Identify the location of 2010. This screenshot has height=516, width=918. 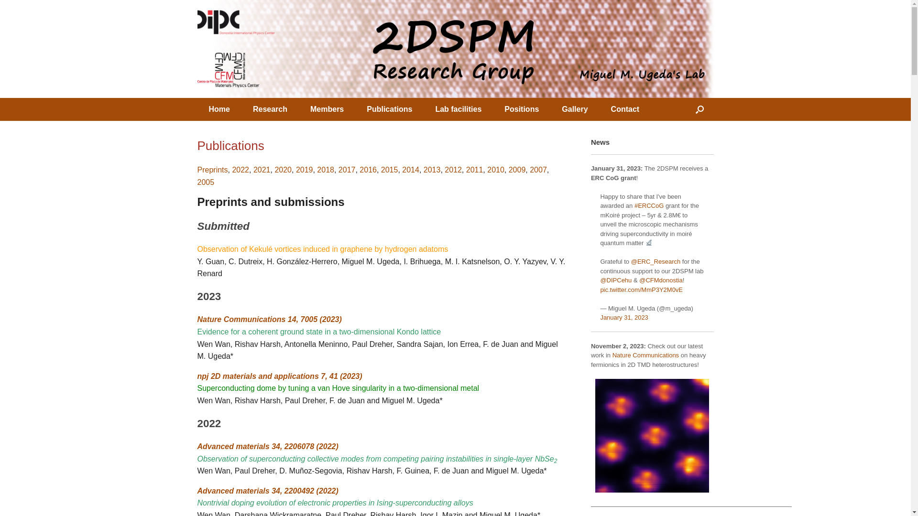
(496, 170).